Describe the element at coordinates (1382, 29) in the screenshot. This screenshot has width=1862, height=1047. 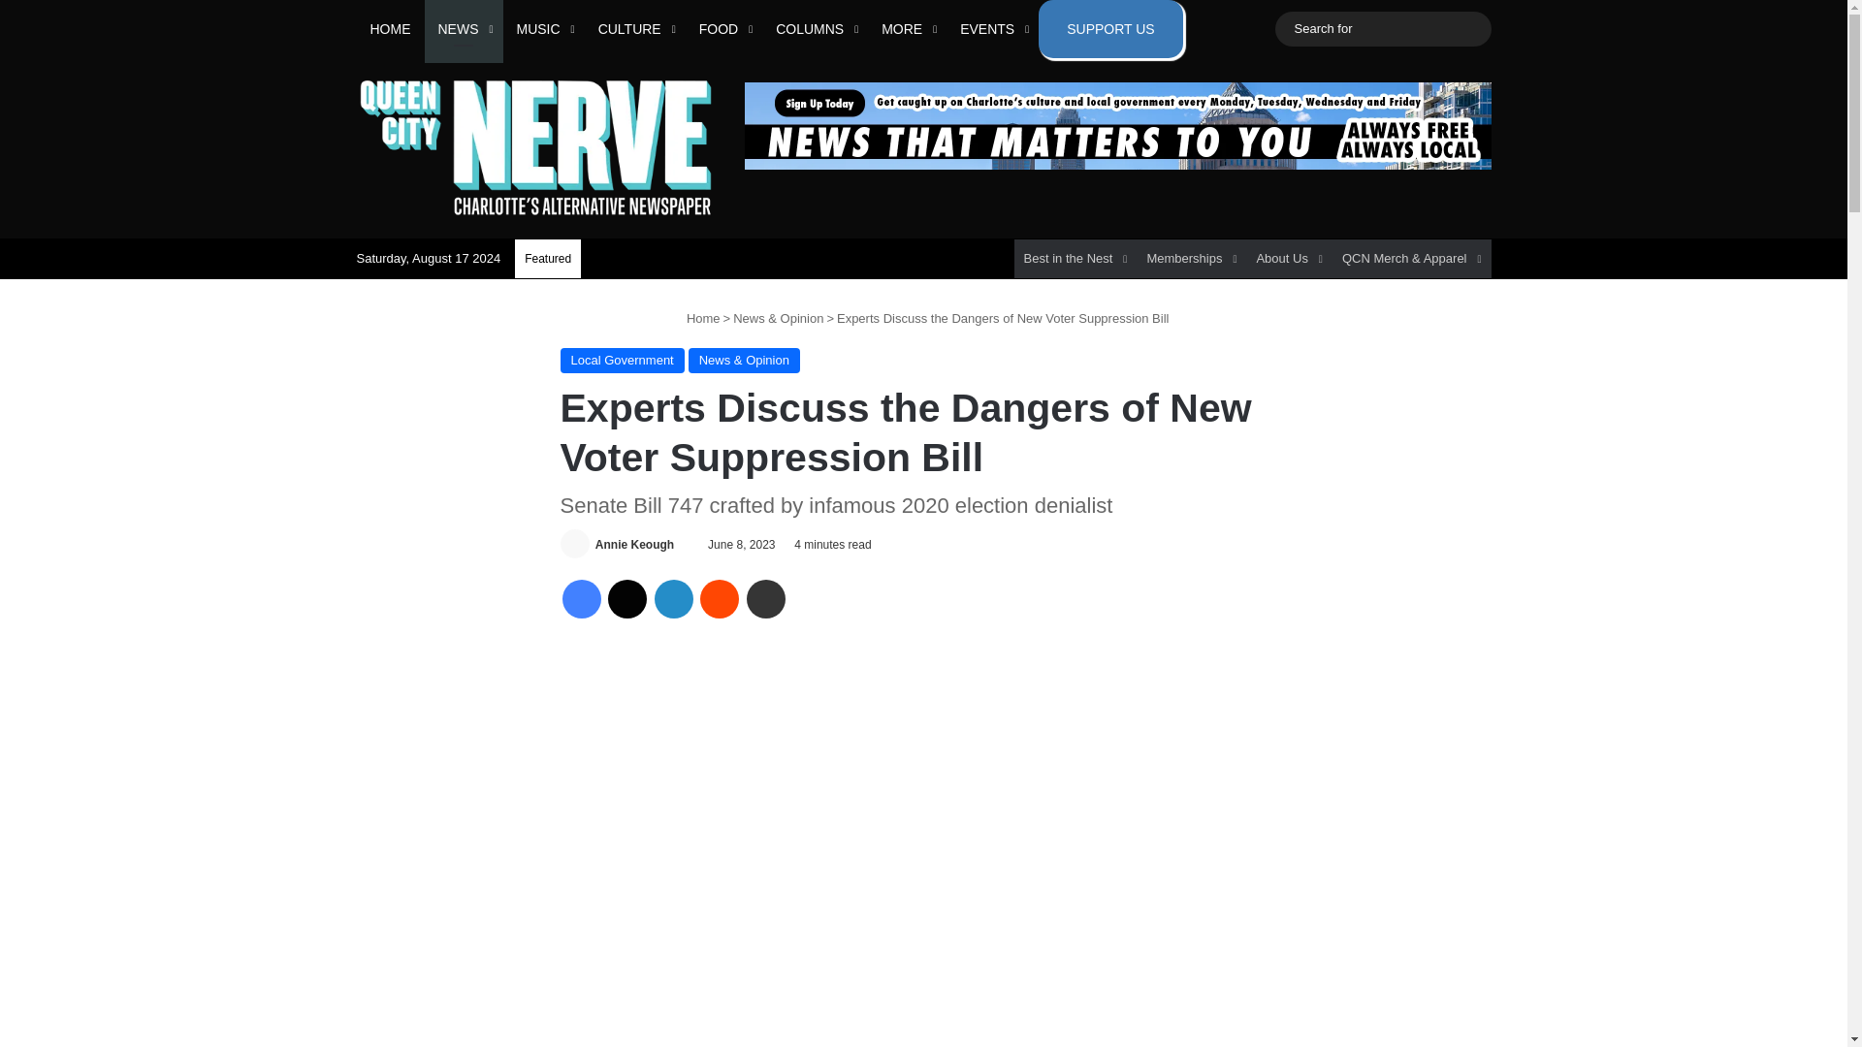
I see `Search for` at that location.